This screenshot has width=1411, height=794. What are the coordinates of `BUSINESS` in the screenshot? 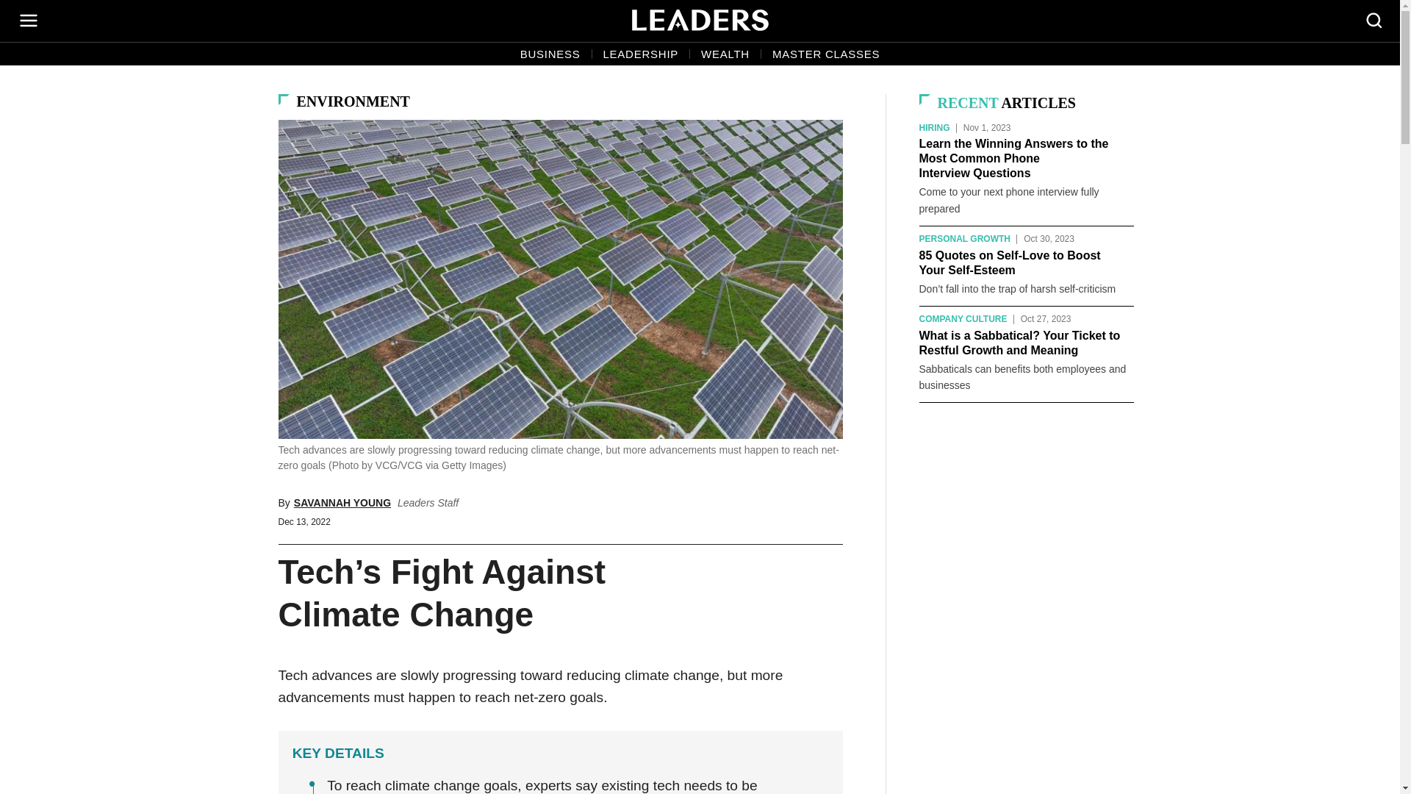 It's located at (550, 54).